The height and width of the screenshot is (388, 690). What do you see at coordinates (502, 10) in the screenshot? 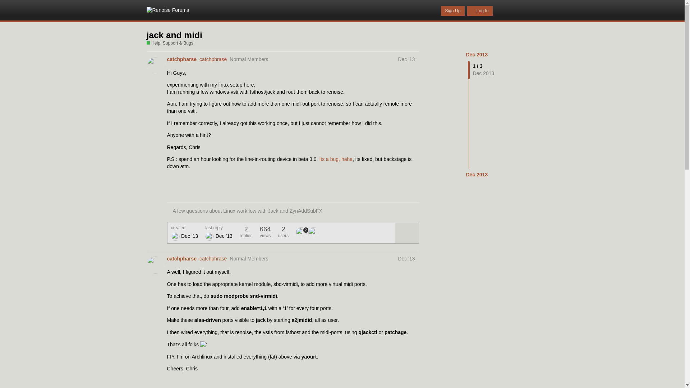
I see `Back to www.renoise.com` at bounding box center [502, 10].